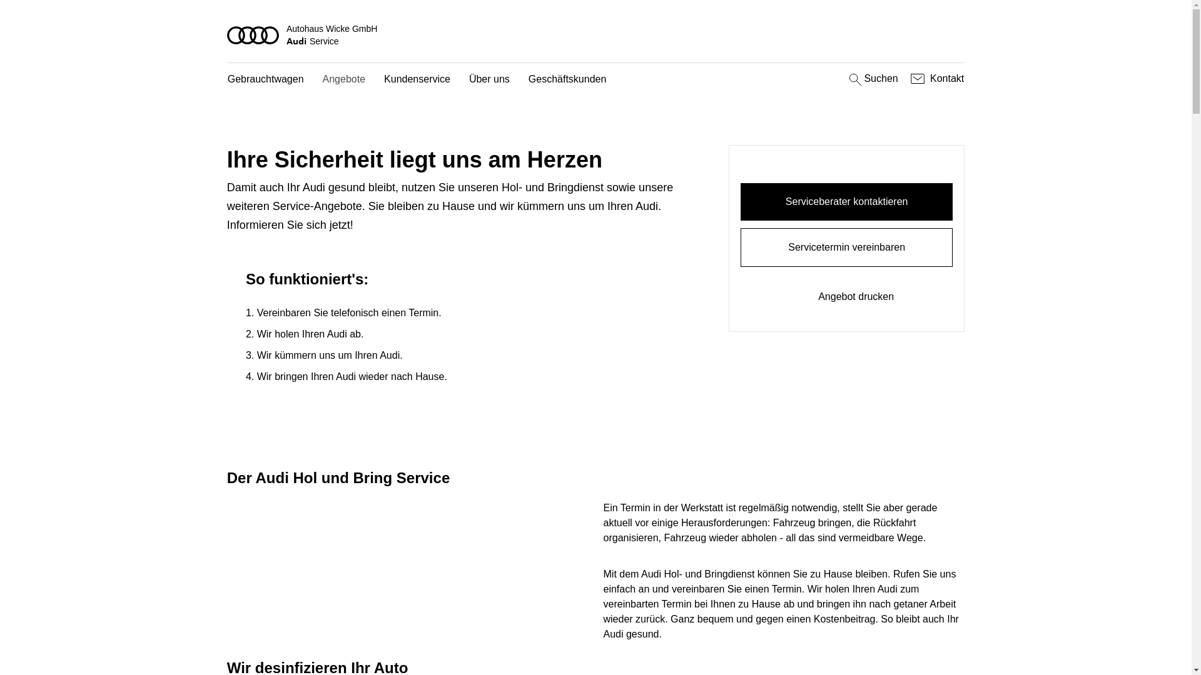 This screenshot has height=675, width=1201. What do you see at coordinates (872, 79) in the screenshot?
I see `Suchen` at bounding box center [872, 79].